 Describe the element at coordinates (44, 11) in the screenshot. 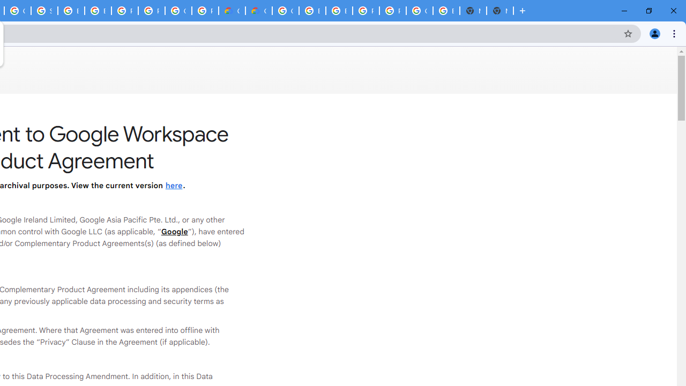

I see `Sign in - Google Accounts` at that location.